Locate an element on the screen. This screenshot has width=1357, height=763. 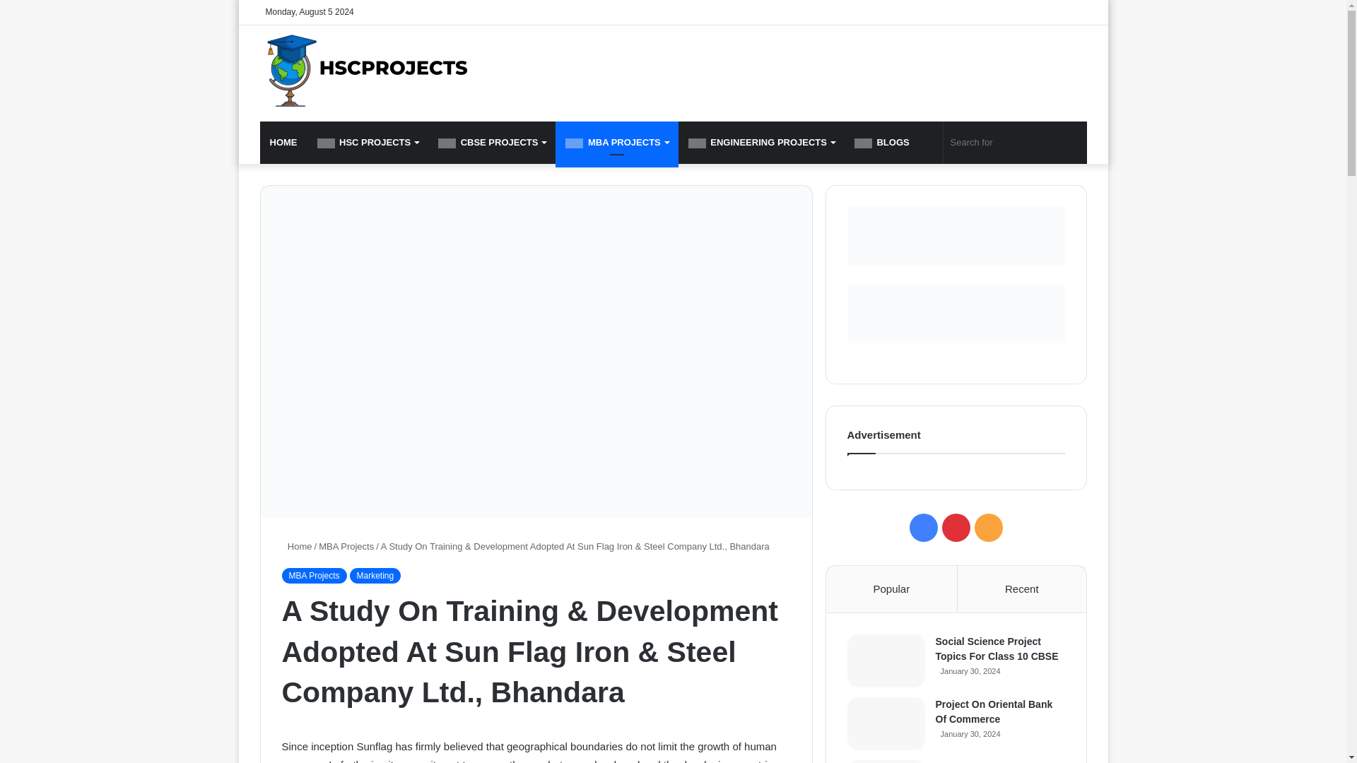
HSC Projects is located at coordinates (364, 71).